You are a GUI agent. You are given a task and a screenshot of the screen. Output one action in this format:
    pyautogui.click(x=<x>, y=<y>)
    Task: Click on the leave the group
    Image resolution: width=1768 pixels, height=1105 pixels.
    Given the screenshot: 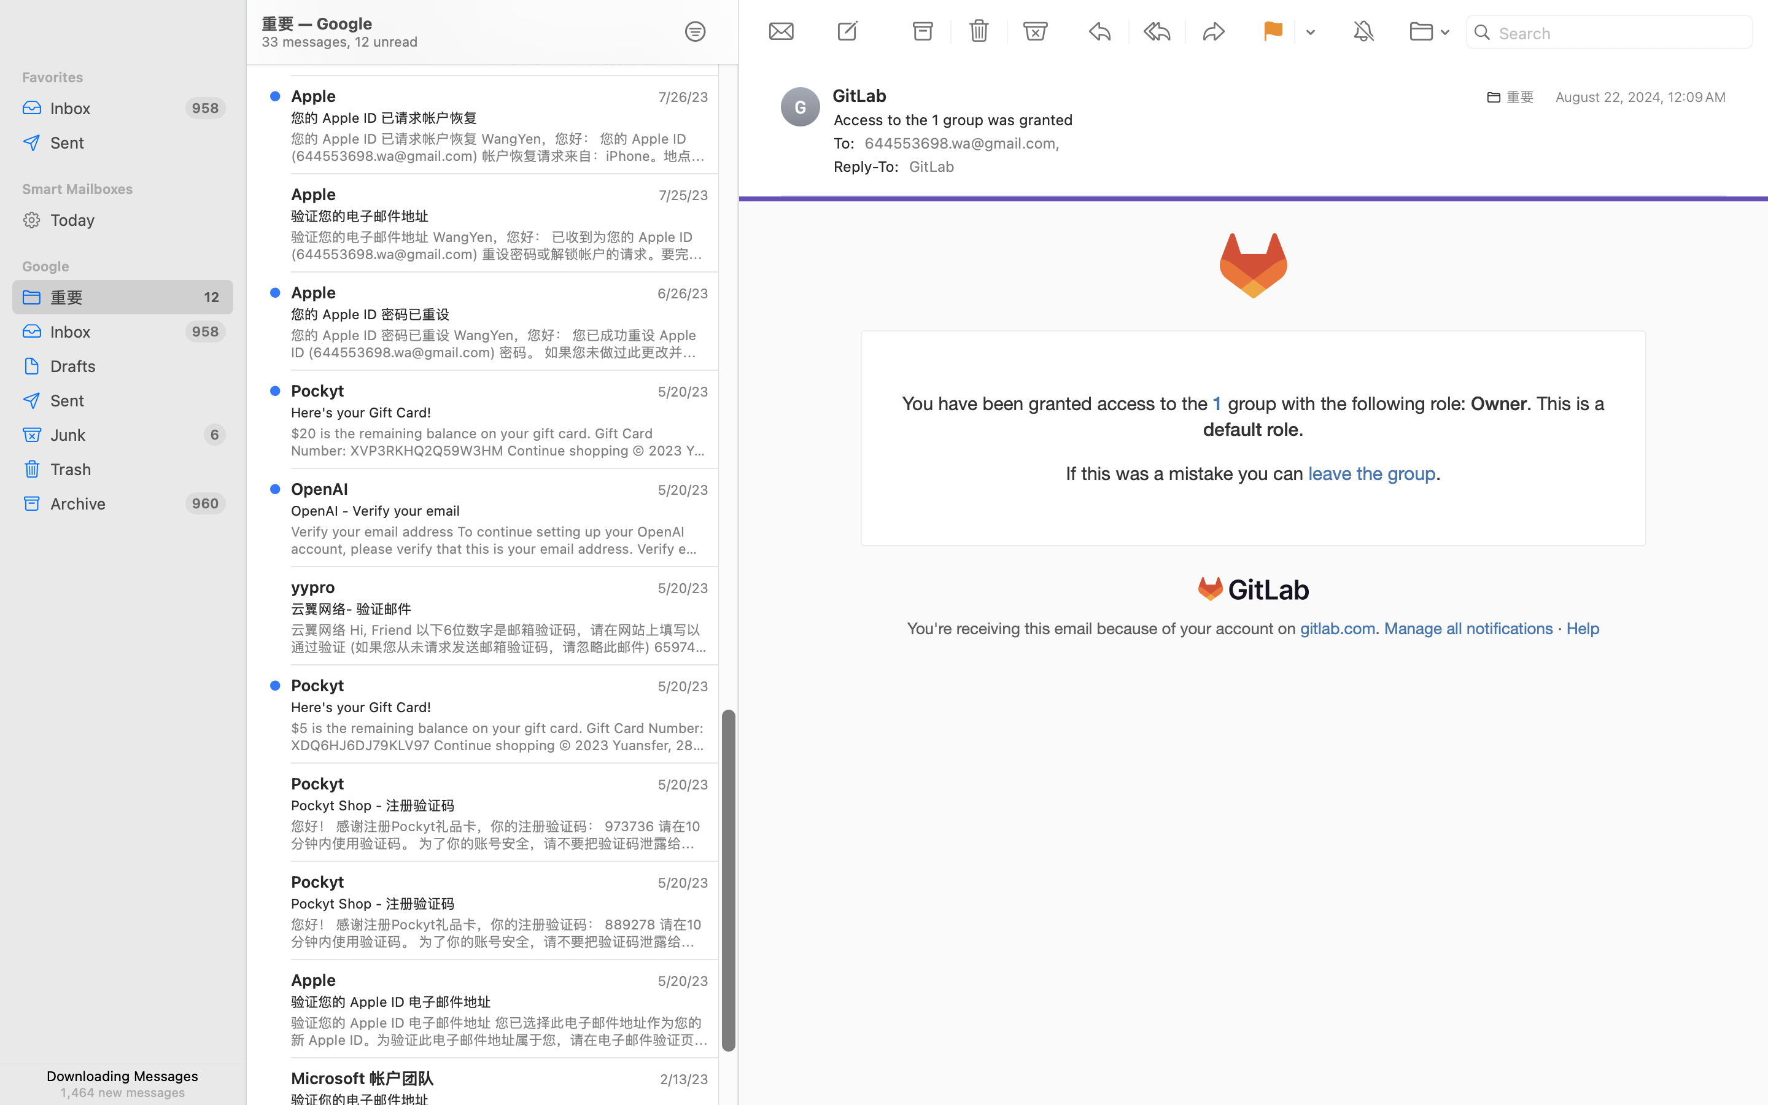 What is the action you would take?
    pyautogui.click(x=1372, y=473)
    